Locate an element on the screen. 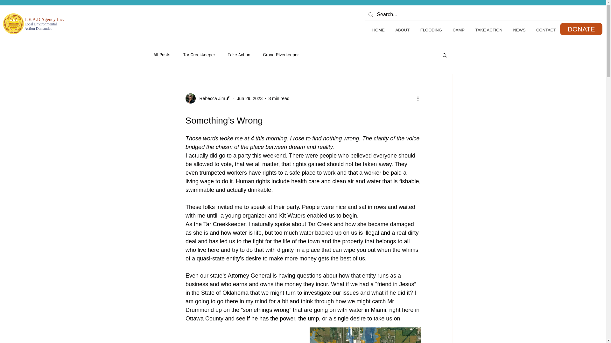 This screenshot has width=611, height=343. CAMP is located at coordinates (208, 98).